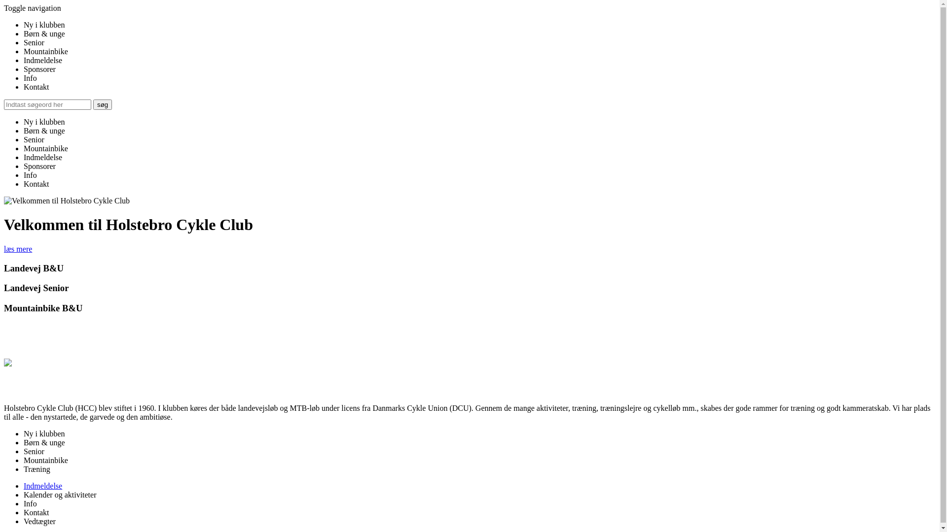 Image resolution: width=947 pixels, height=532 pixels. Describe the element at coordinates (36, 512) in the screenshot. I see `Kontakt` at that location.